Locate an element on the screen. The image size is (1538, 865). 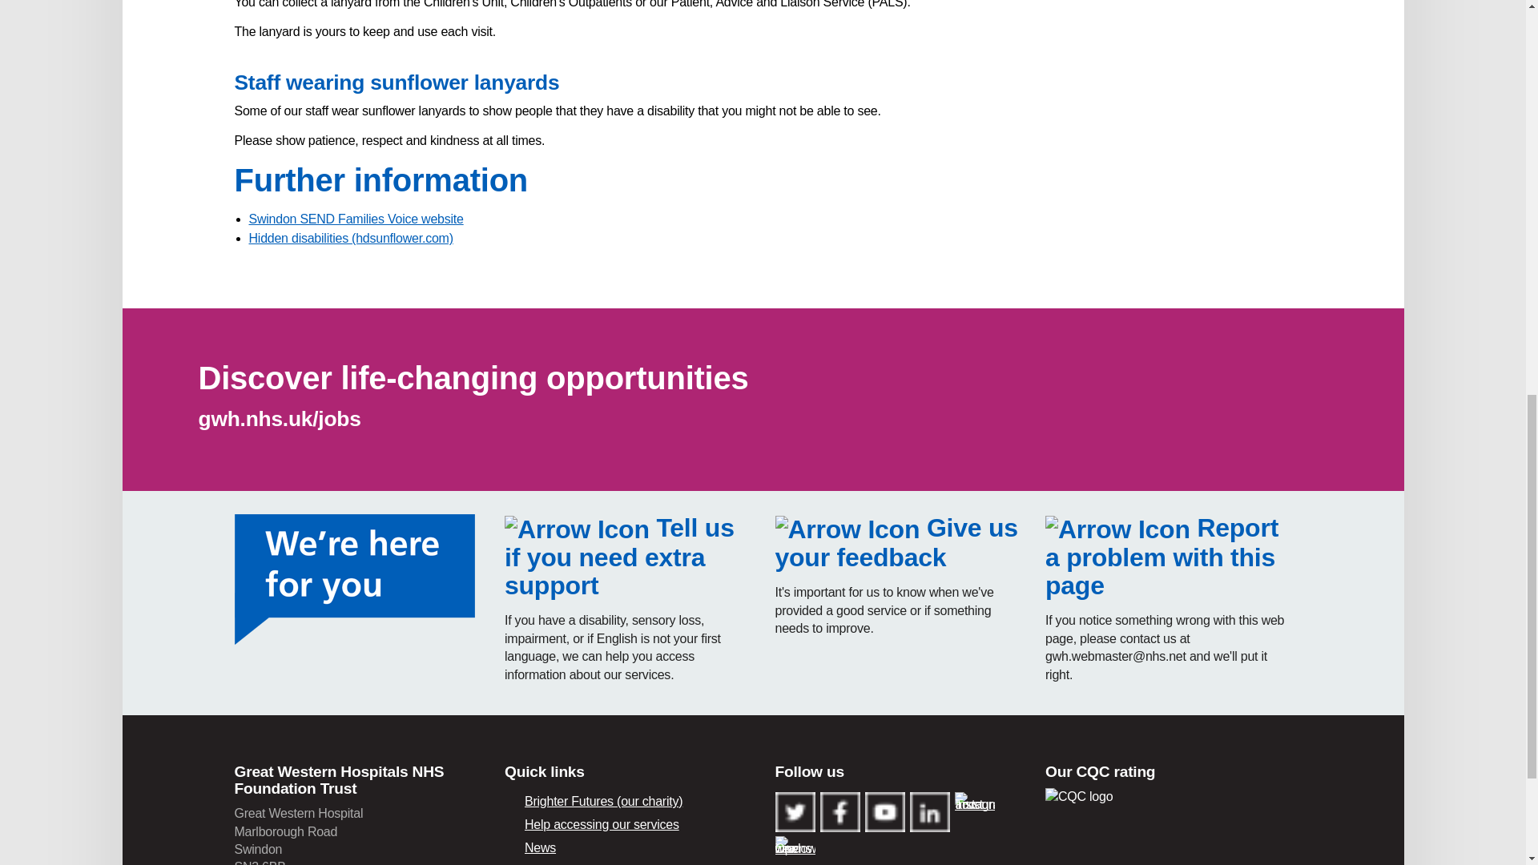
Give us your feedback is located at coordinates (896, 542).